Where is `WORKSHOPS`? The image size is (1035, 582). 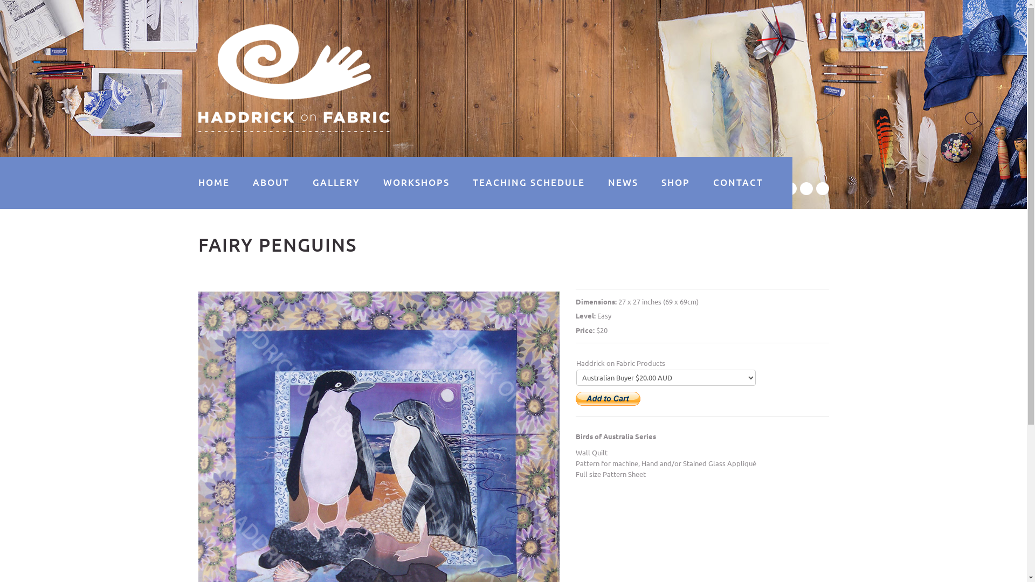 WORKSHOPS is located at coordinates (416, 183).